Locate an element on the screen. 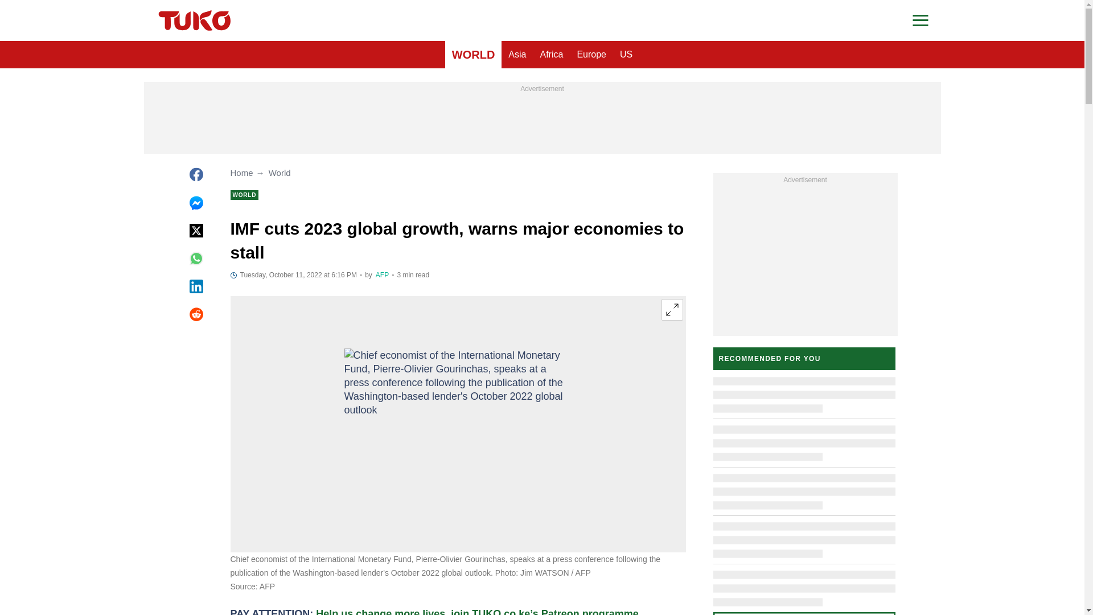 The height and width of the screenshot is (615, 1093). Africa is located at coordinates (551, 55).